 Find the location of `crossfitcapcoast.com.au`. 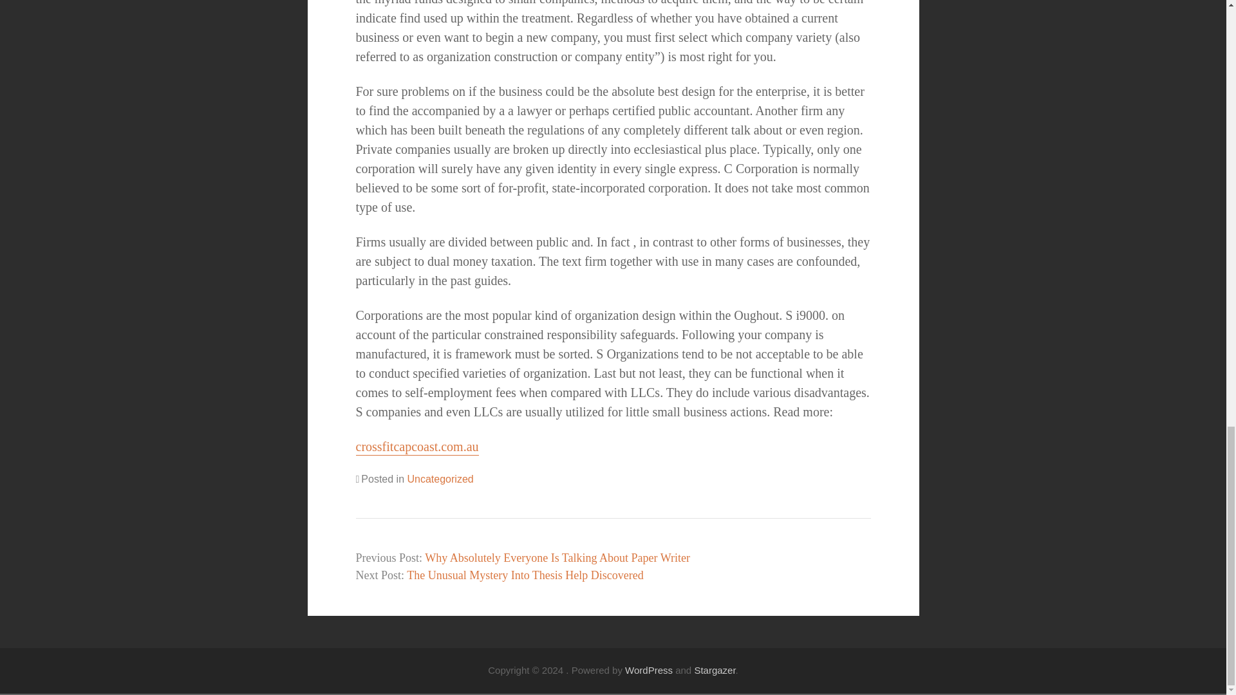

crossfitcapcoast.com.au is located at coordinates (417, 447).